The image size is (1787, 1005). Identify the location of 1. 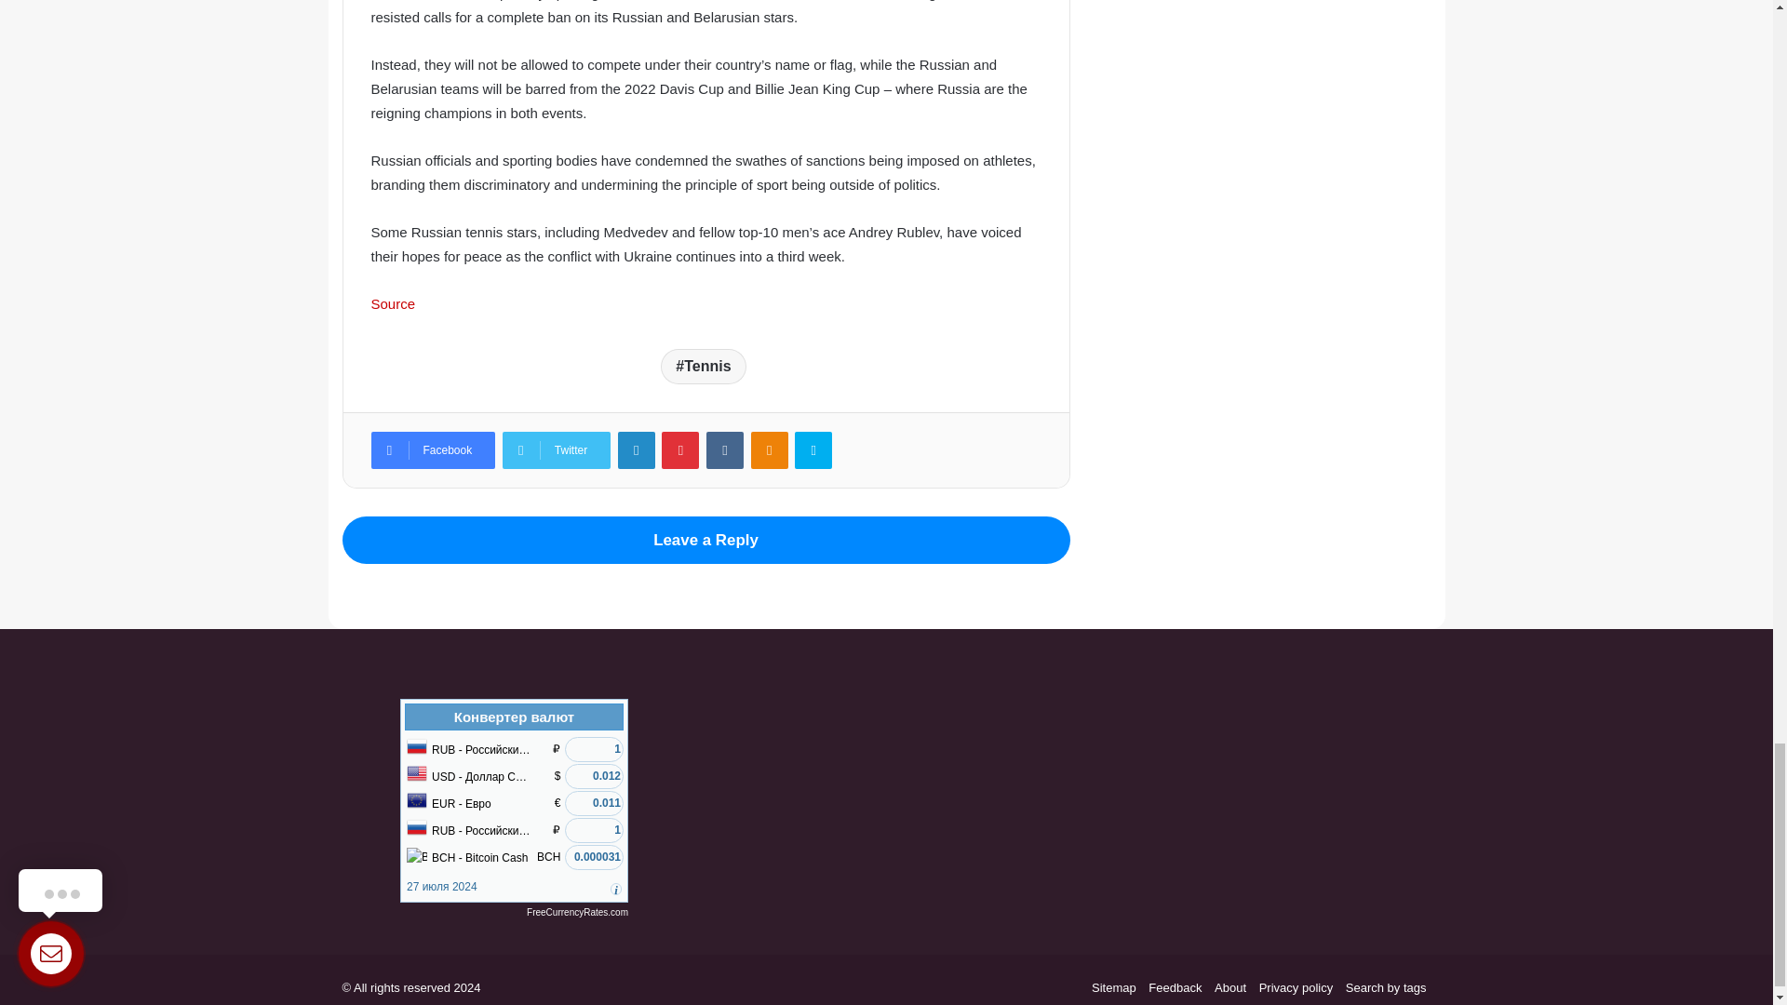
(594, 748).